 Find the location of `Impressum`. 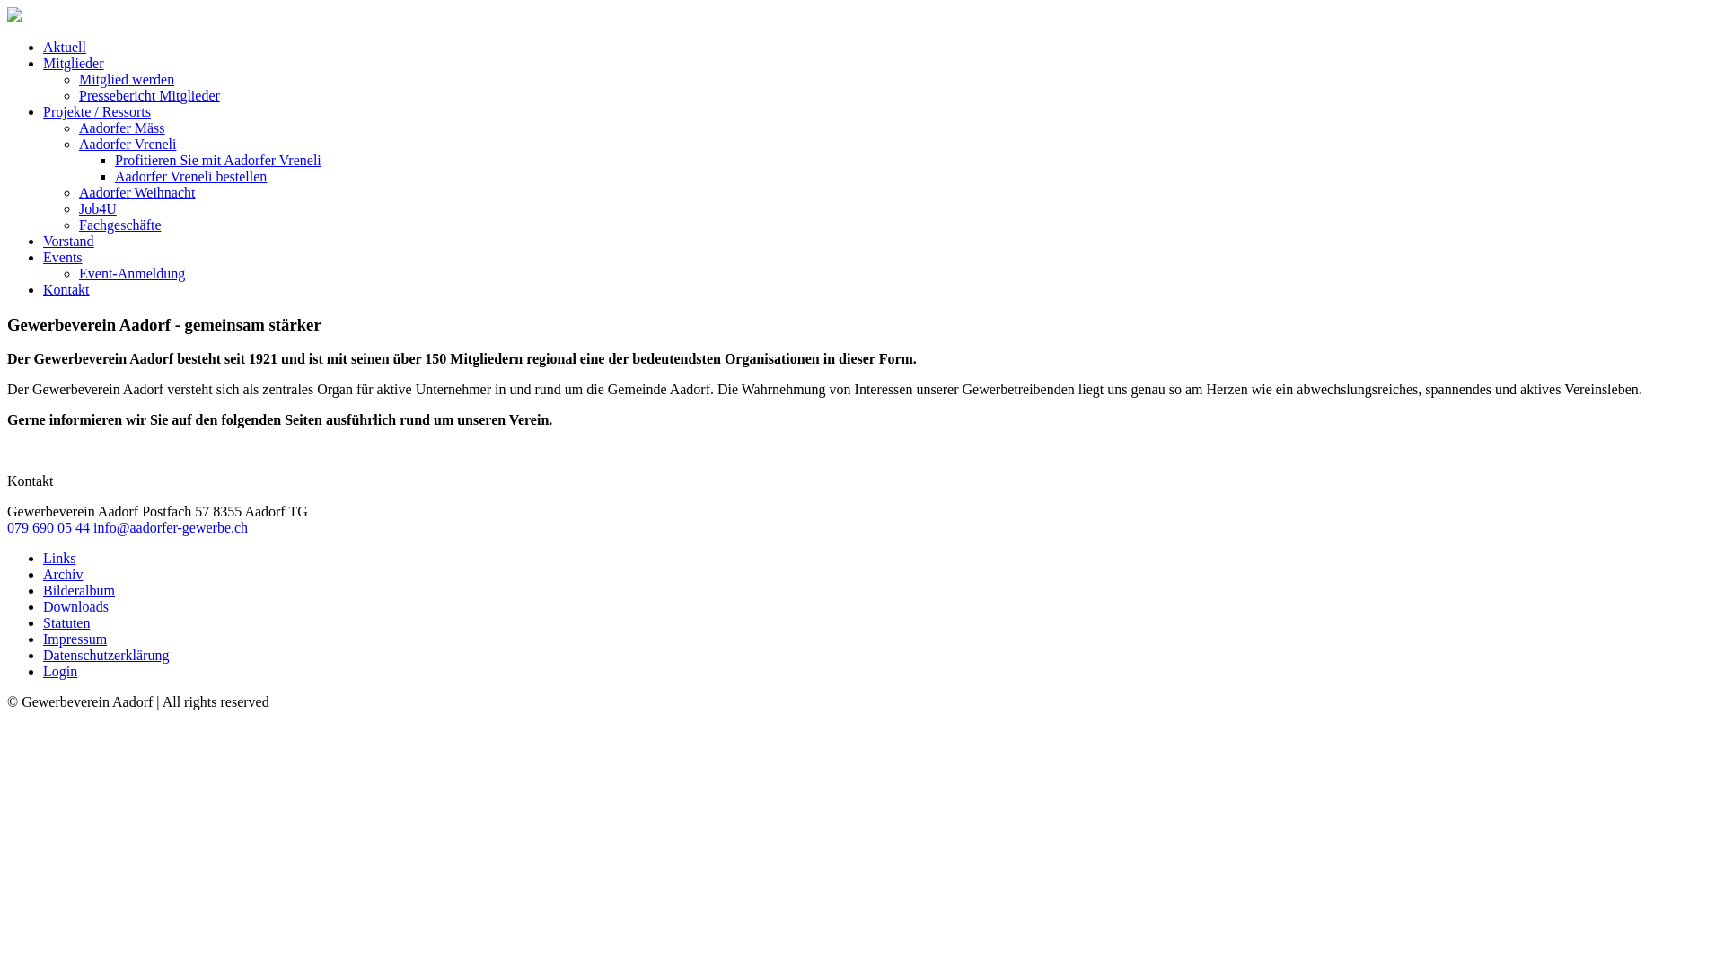

Impressum is located at coordinates (75, 639).